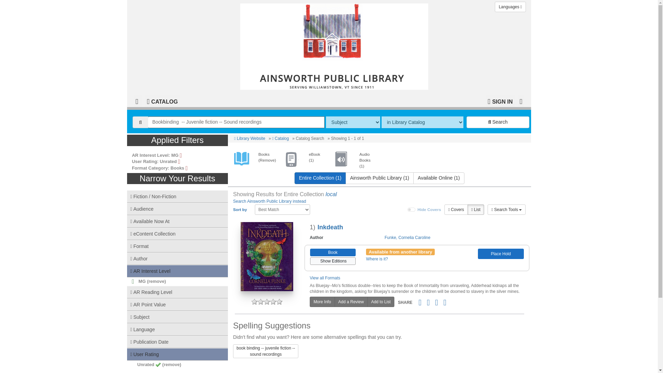  Describe the element at coordinates (162, 101) in the screenshot. I see `Browse the Catalog` at that location.